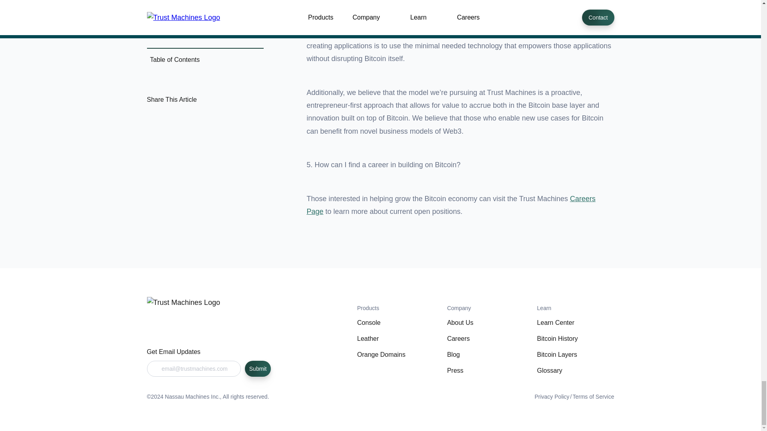  What do you see at coordinates (453, 354) in the screenshot?
I see `Blog` at bounding box center [453, 354].